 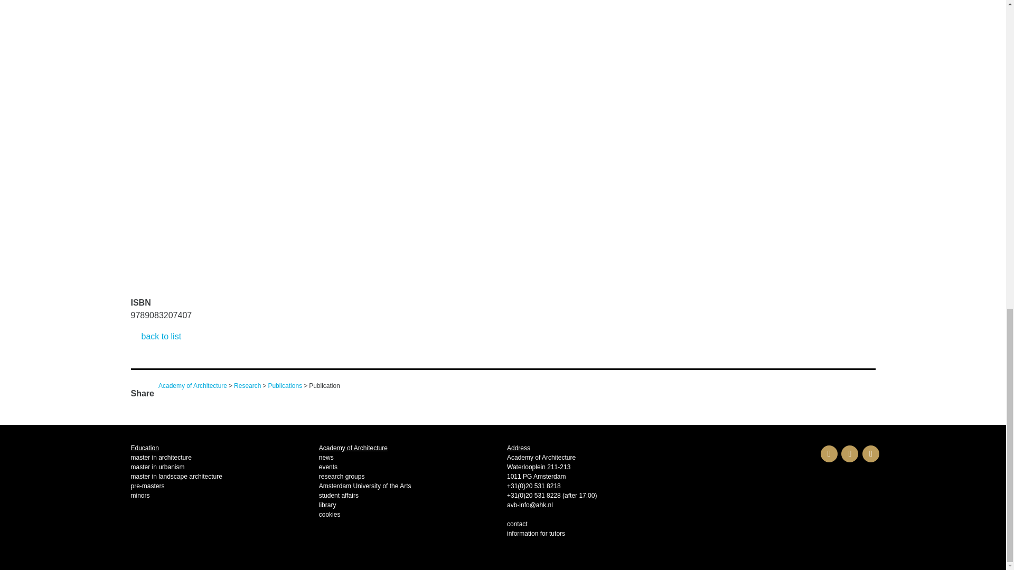 What do you see at coordinates (247, 385) in the screenshot?
I see `Research` at bounding box center [247, 385].